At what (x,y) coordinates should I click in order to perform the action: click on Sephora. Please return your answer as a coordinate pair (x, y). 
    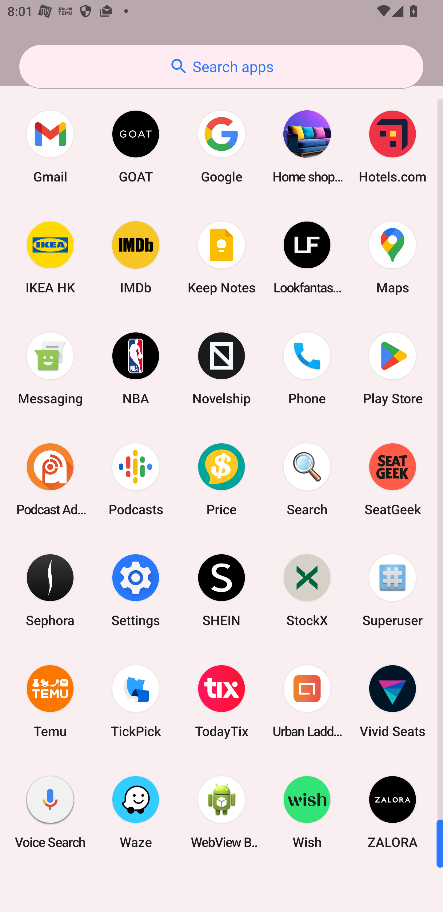
    Looking at the image, I should click on (50, 590).